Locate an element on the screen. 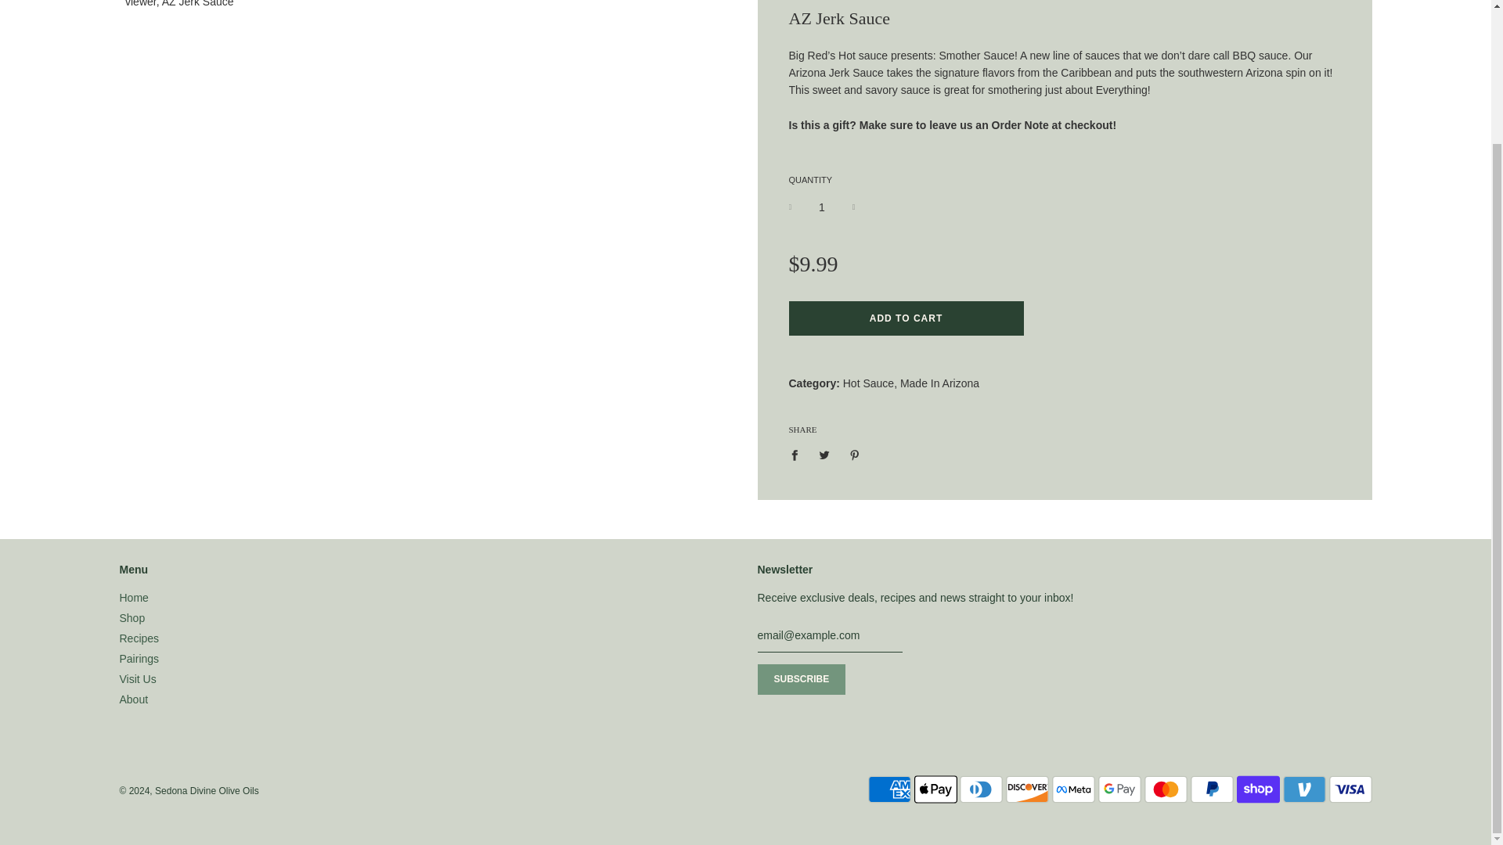  Venmo is located at coordinates (1304, 789).